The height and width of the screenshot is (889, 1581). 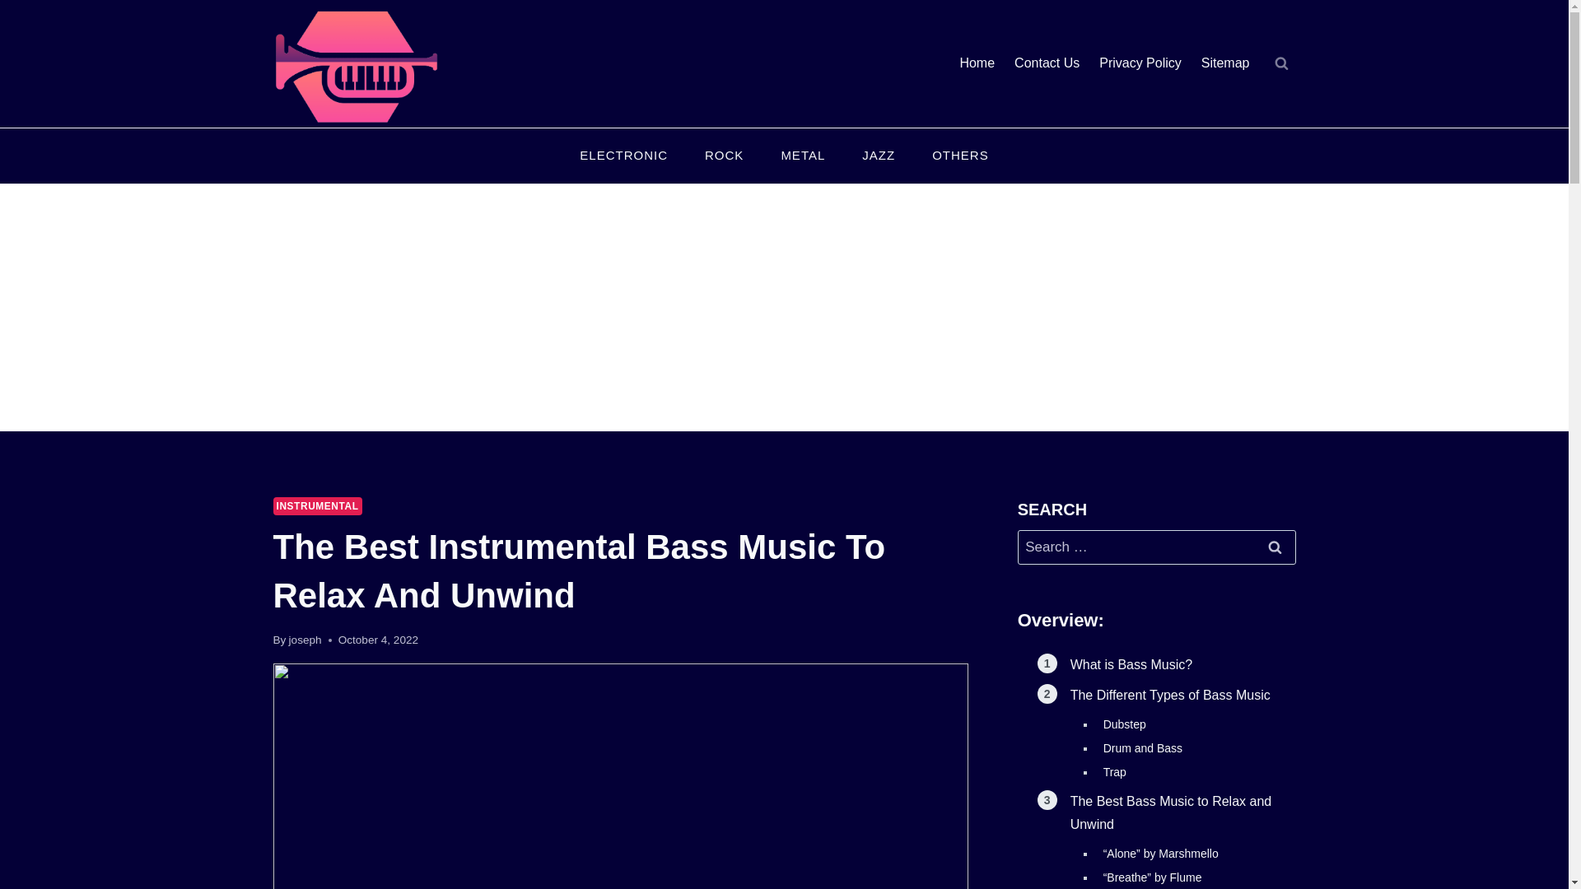 I want to click on JAZZ, so click(x=879, y=156).